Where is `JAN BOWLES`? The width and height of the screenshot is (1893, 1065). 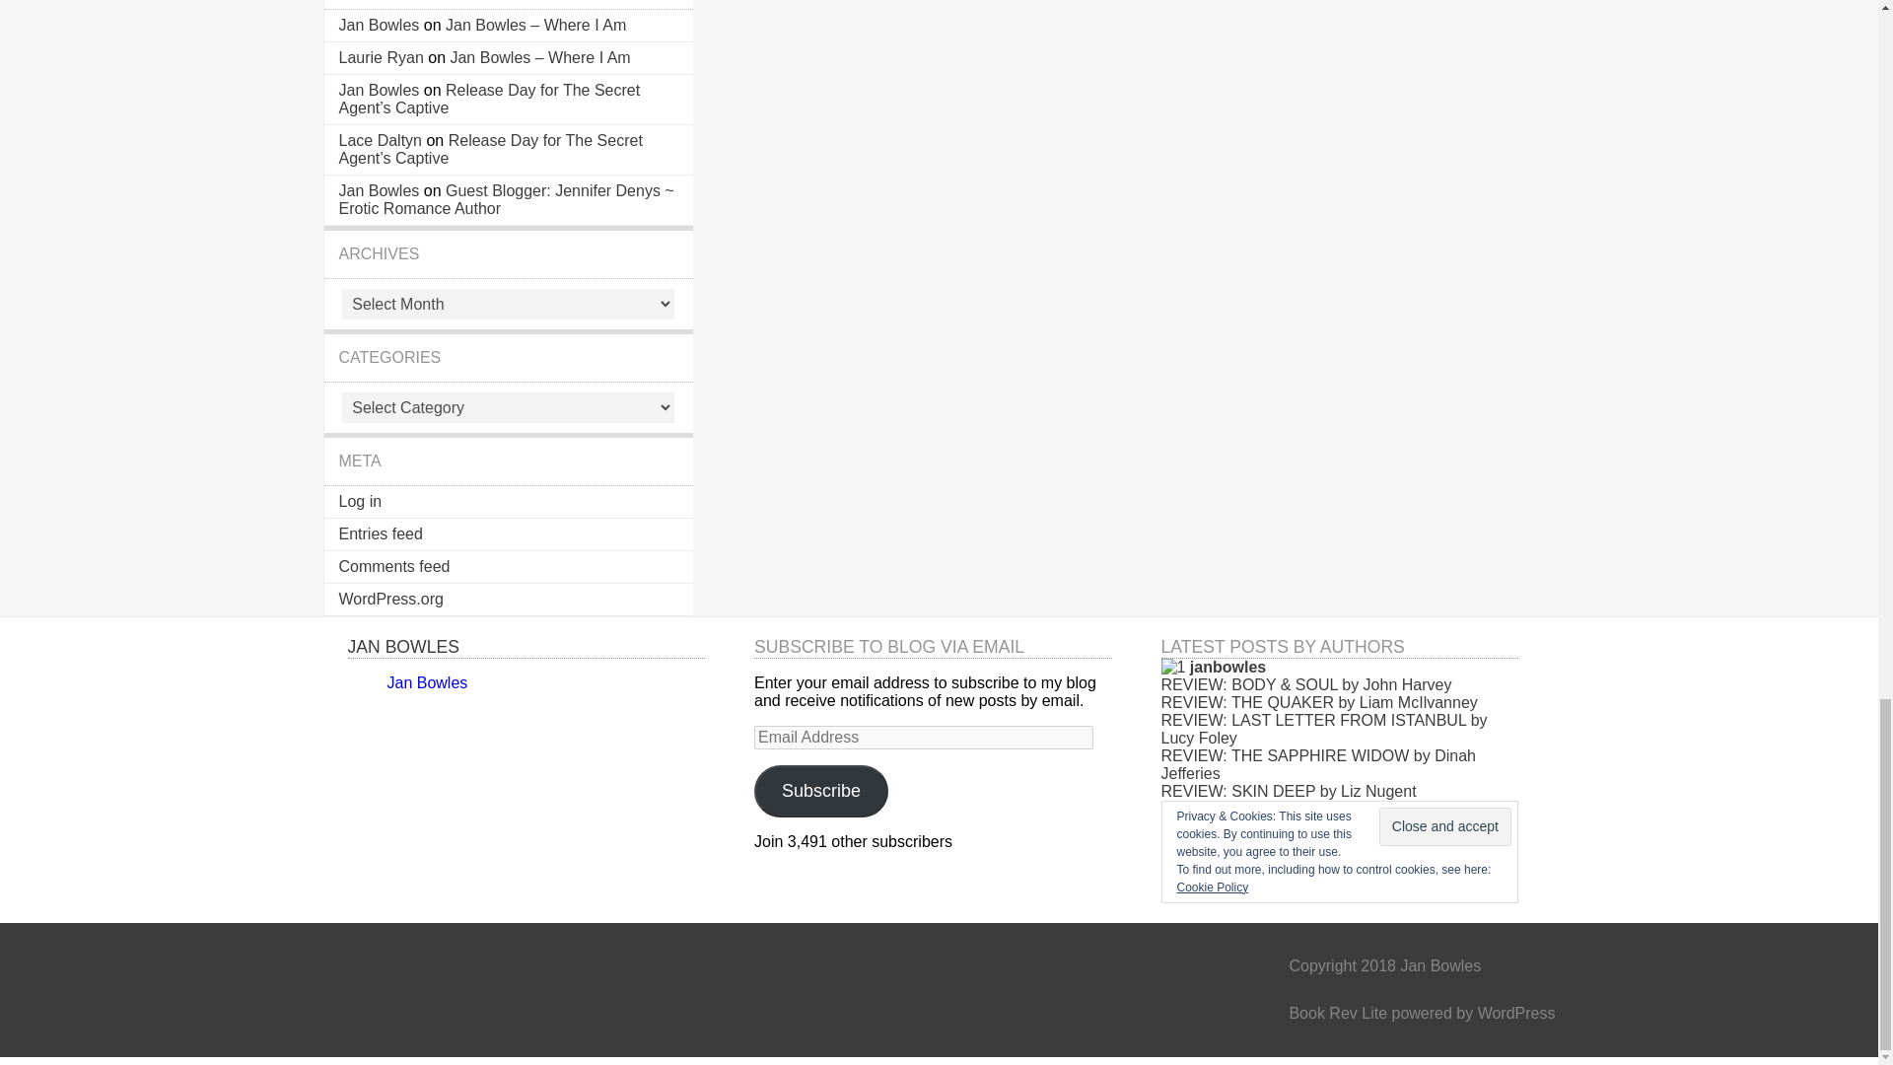
JAN BOWLES is located at coordinates (402, 647).